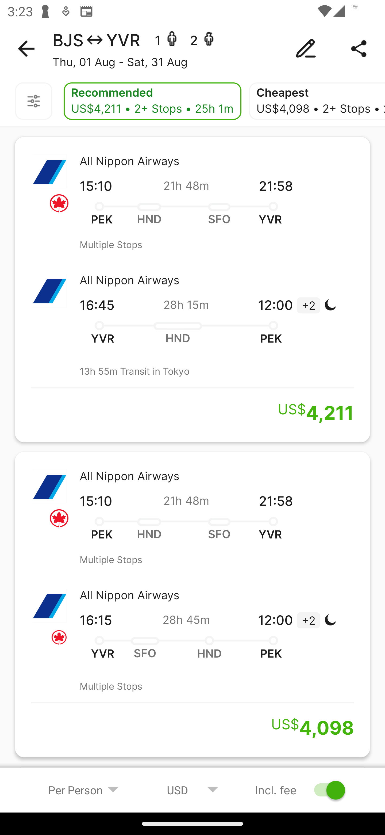  I want to click on Recommended  US$4,211 • 2+ Stops • 25h 1m, so click(152, 101).